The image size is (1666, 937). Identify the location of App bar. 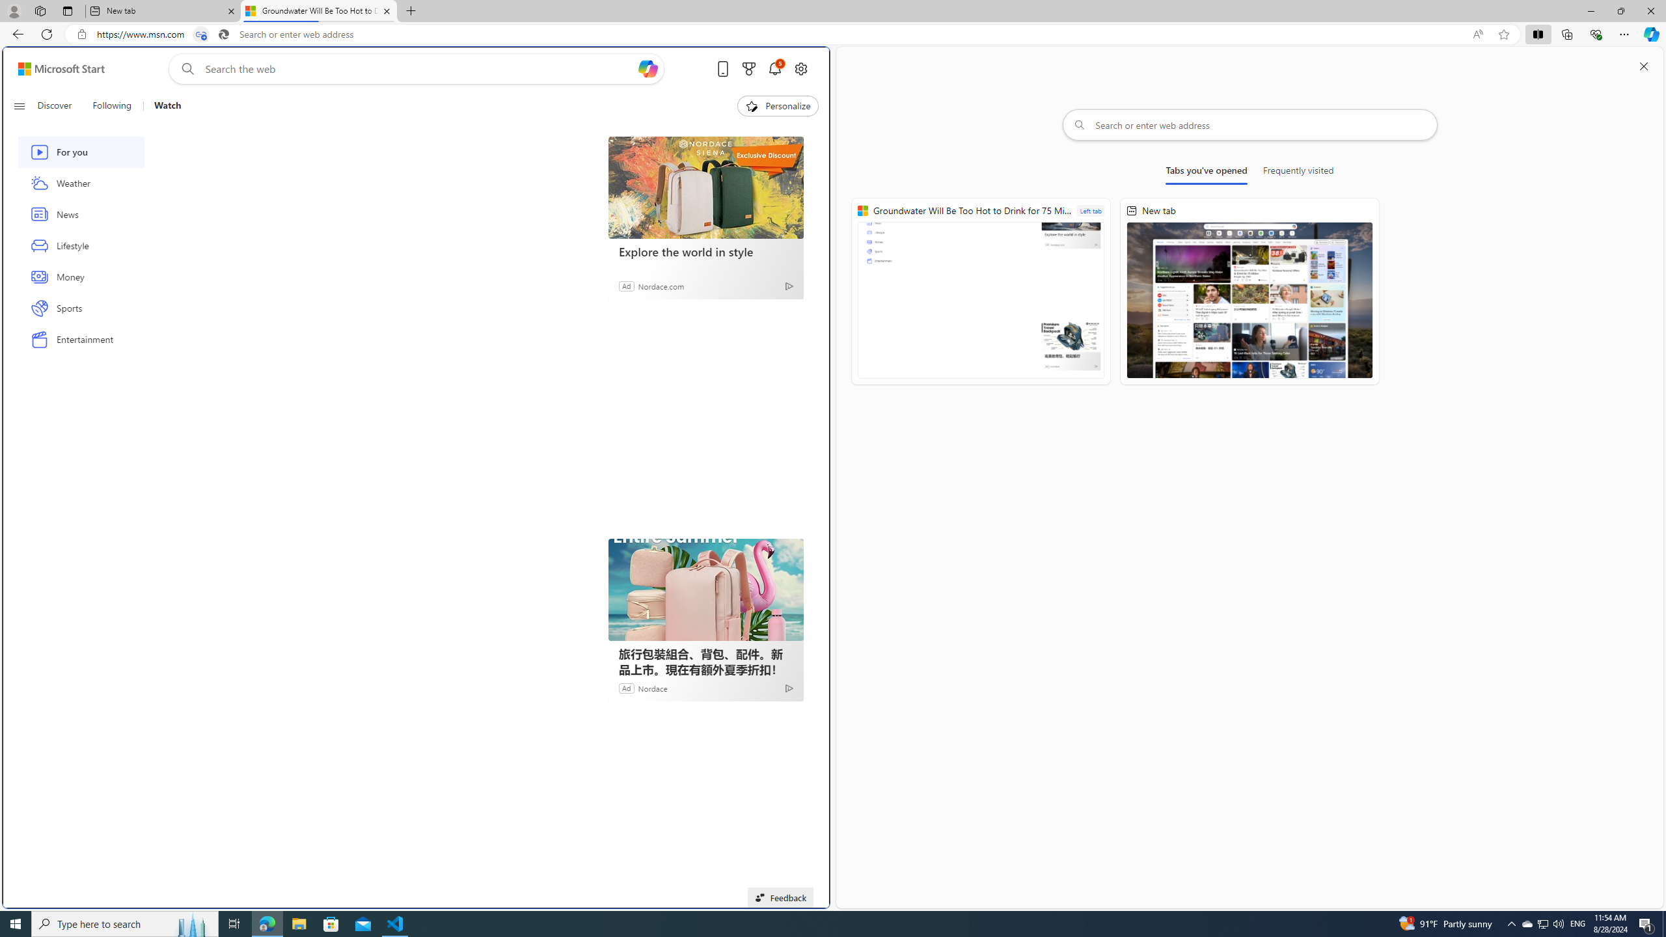
(833, 34).